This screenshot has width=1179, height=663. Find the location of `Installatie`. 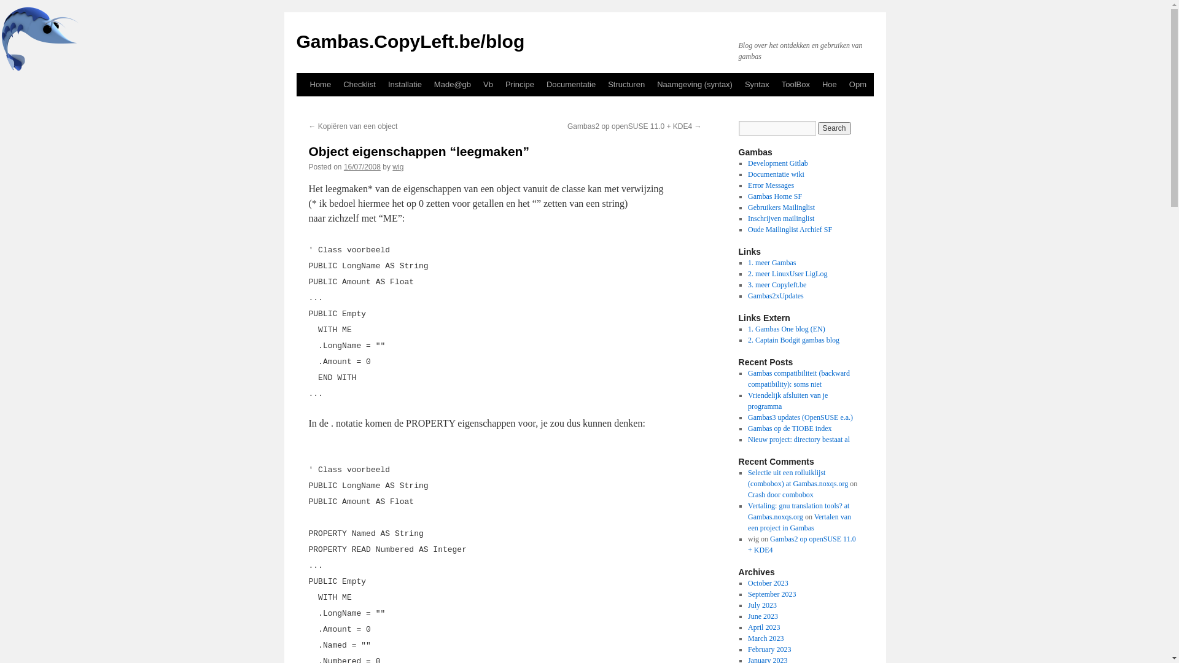

Installatie is located at coordinates (405, 85).